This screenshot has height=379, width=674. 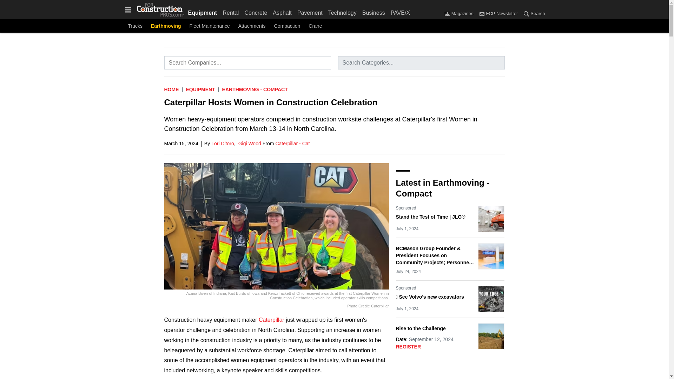 I want to click on Equipment, so click(x=200, y=89).